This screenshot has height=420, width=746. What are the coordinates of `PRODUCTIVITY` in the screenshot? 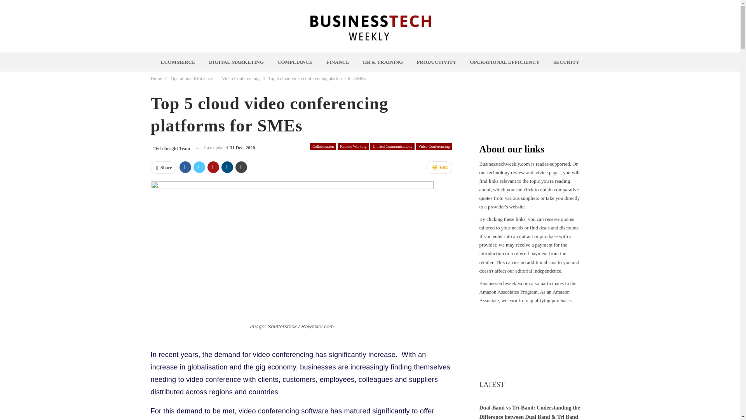 It's located at (436, 62).